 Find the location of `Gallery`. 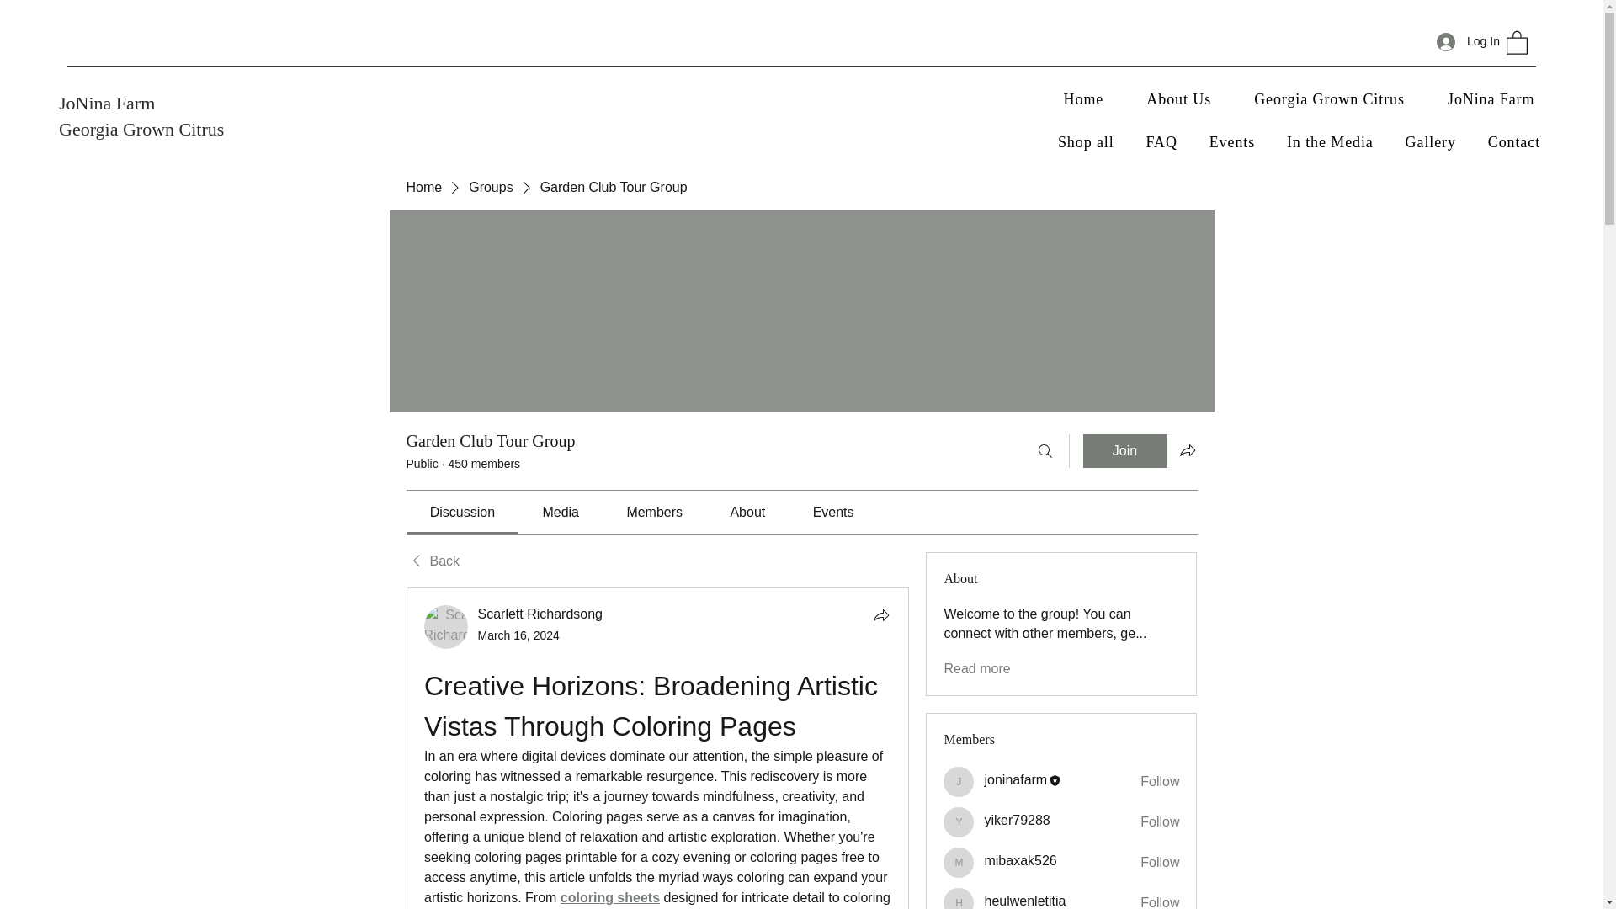

Gallery is located at coordinates (1431, 142).